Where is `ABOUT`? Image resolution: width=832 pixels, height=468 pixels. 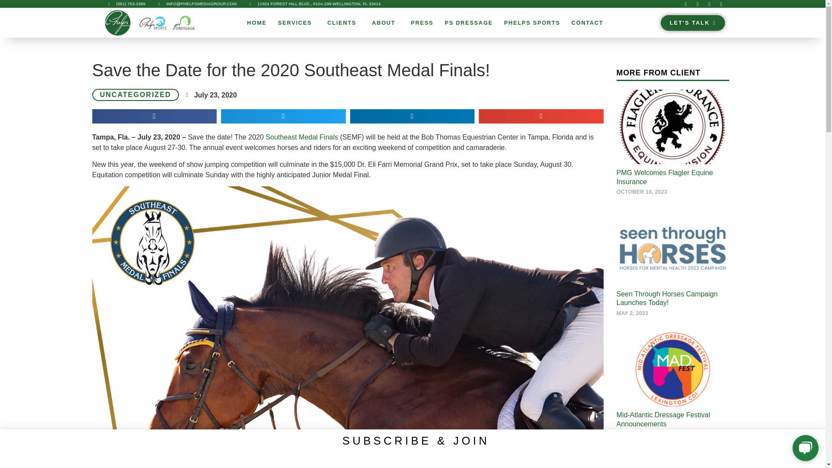 ABOUT is located at coordinates (386, 23).